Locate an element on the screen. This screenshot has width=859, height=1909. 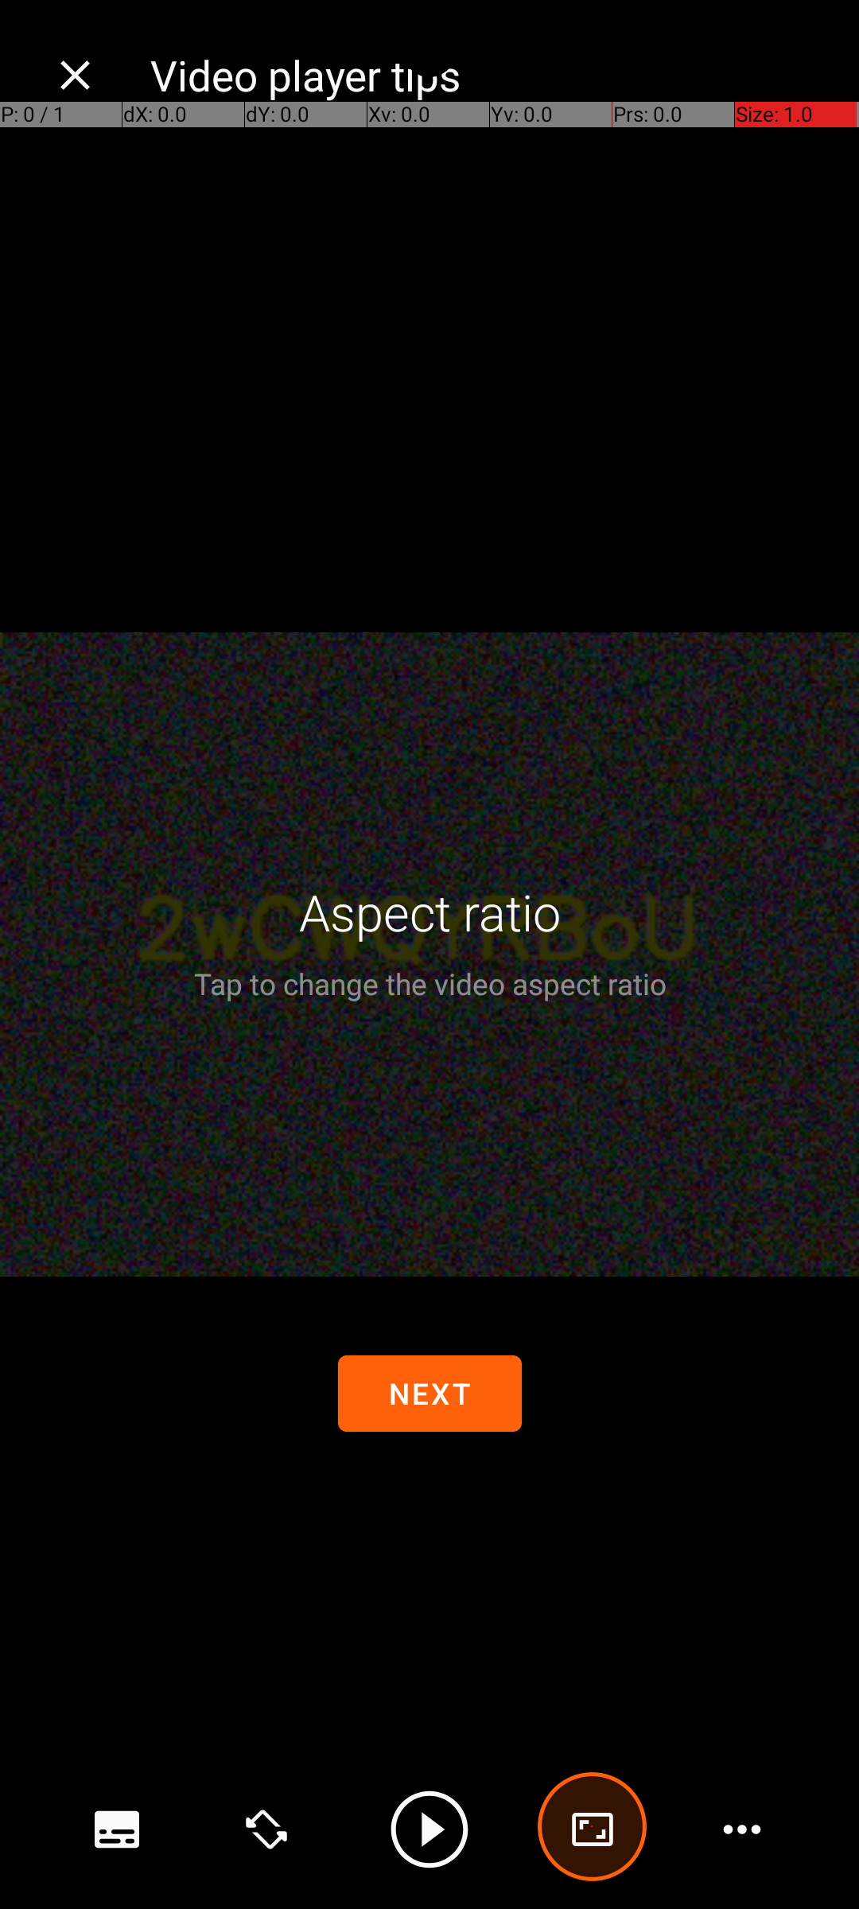
advanced options is located at coordinates (593, 1829).